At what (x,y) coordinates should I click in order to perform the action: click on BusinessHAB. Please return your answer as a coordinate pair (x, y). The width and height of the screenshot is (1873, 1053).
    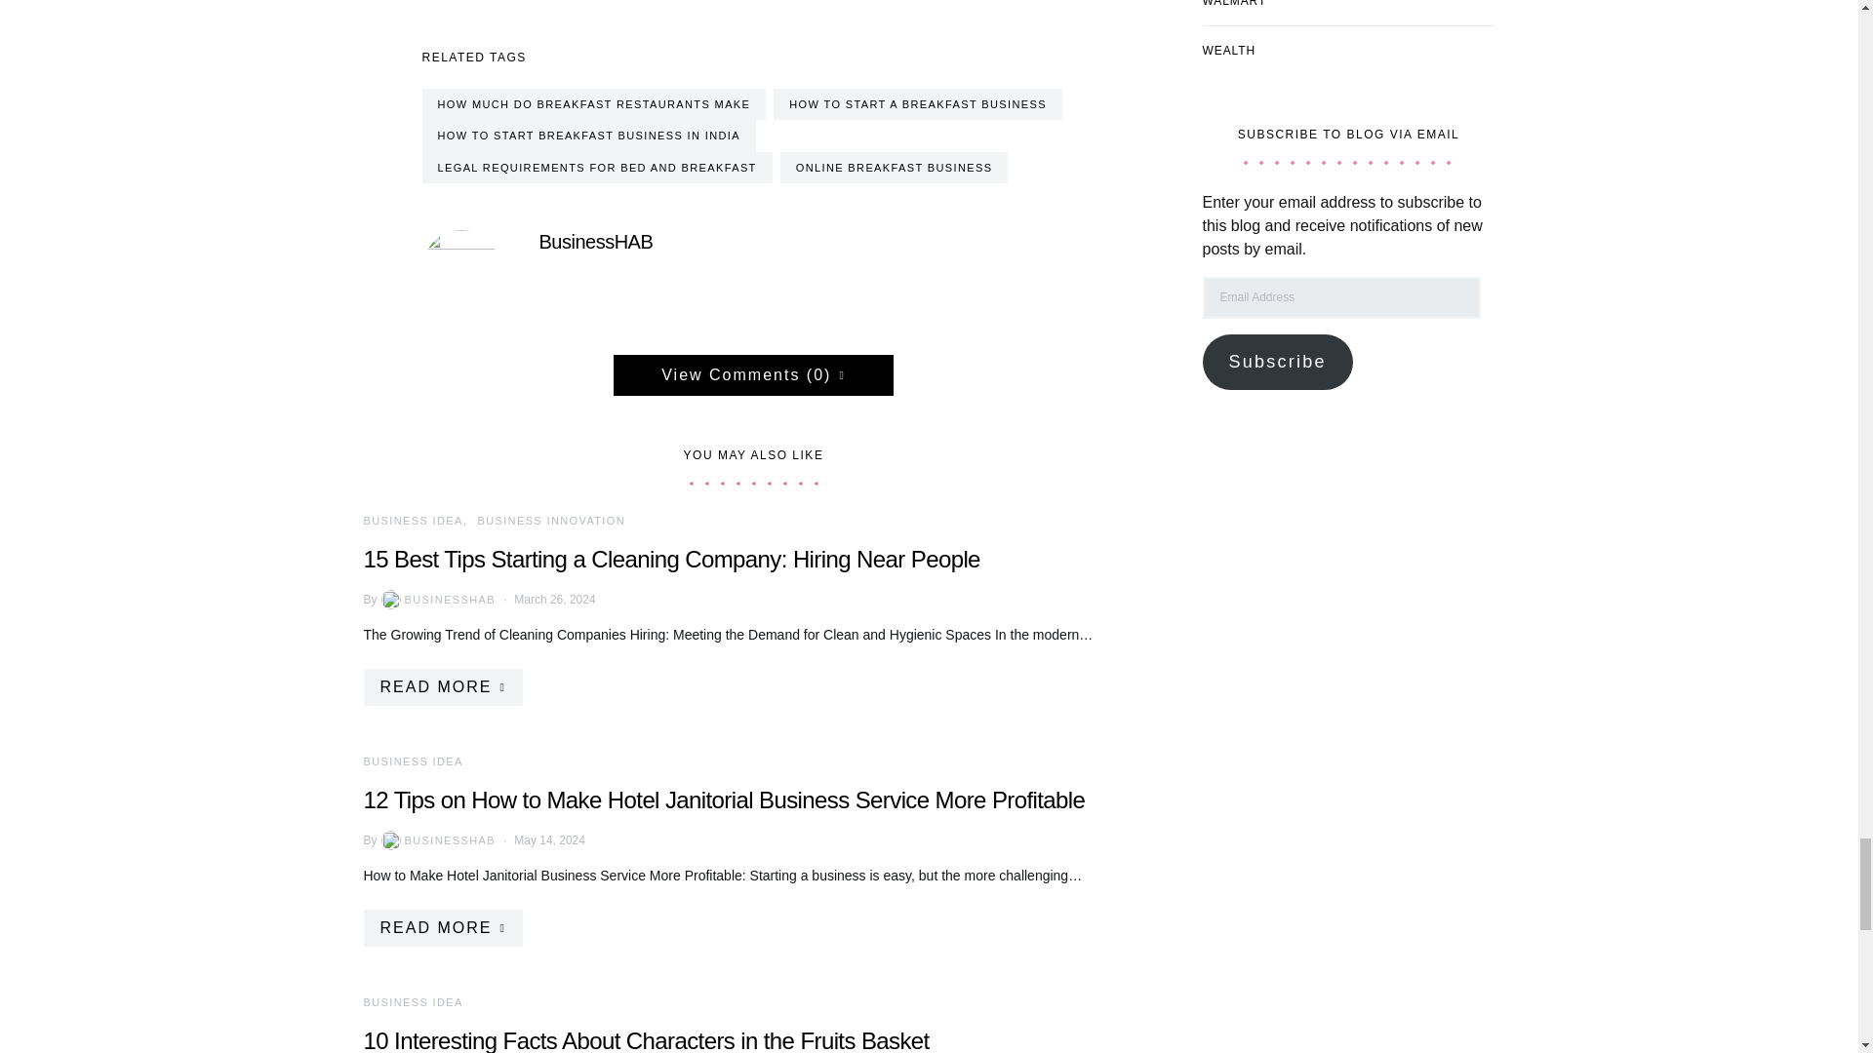
    Looking at the image, I should click on (595, 242).